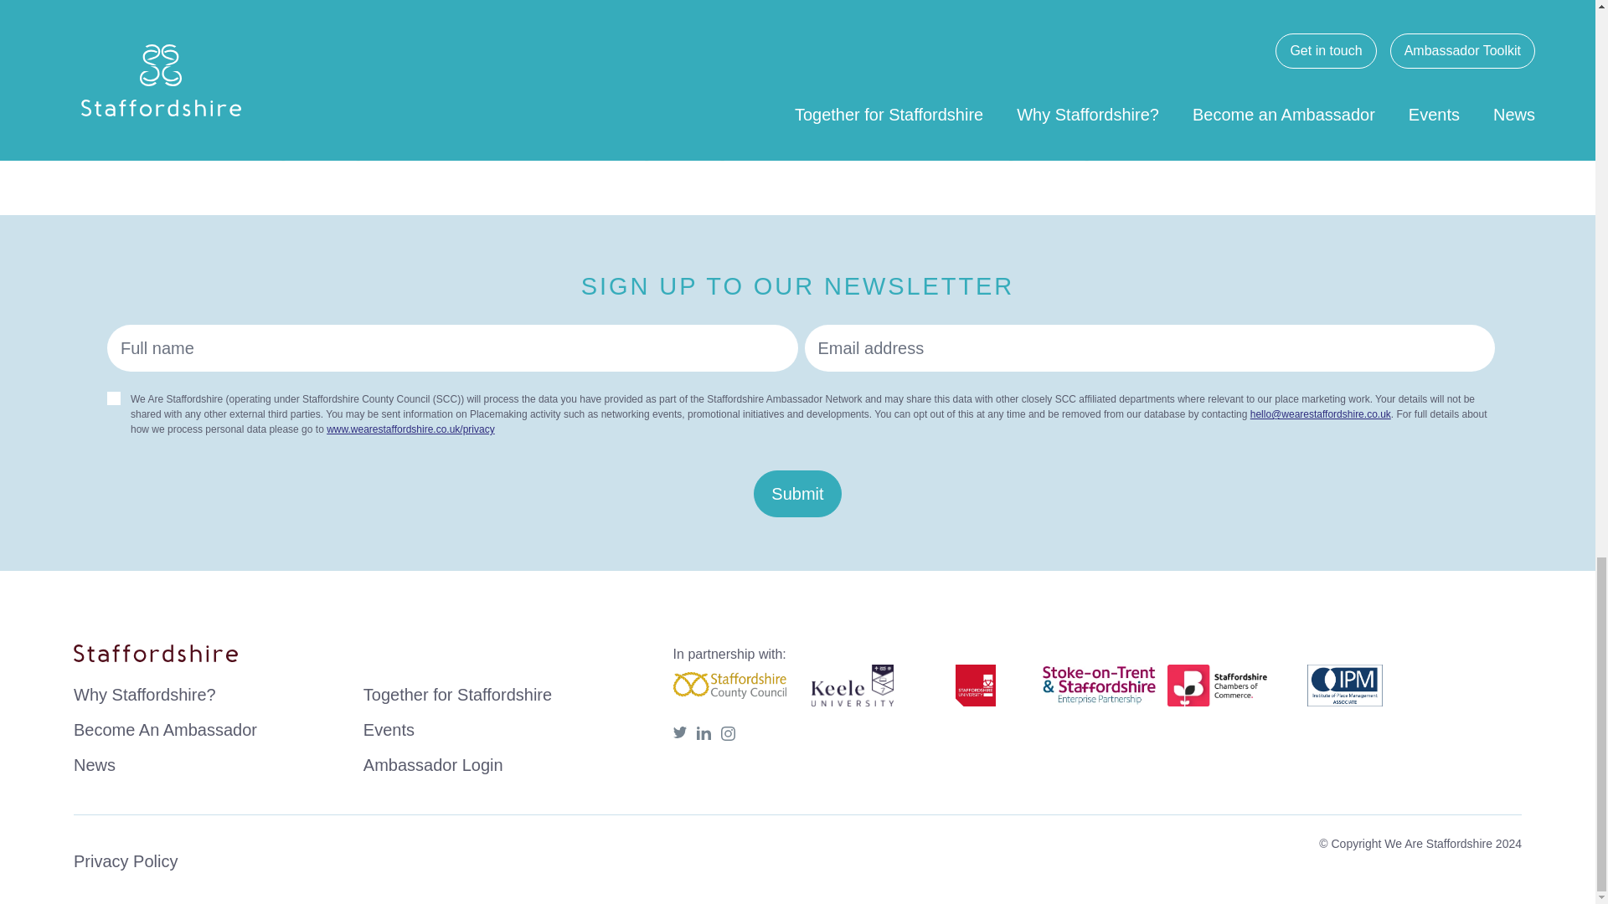  What do you see at coordinates (1049, 138) in the screenshot?
I see `Read more` at bounding box center [1049, 138].